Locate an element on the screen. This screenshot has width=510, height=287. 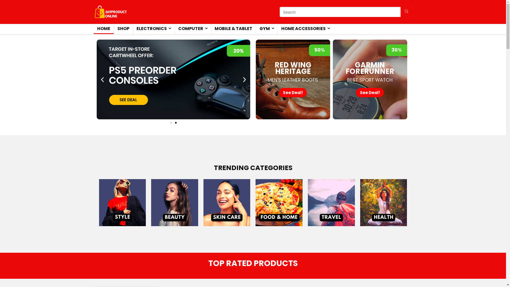
HOME ACCESSORIES is located at coordinates (305, 29).